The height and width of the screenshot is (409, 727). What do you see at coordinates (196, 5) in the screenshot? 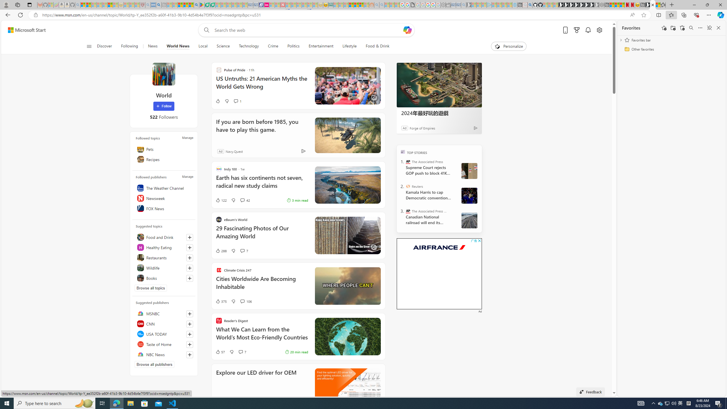
I see `google - Search` at bounding box center [196, 5].